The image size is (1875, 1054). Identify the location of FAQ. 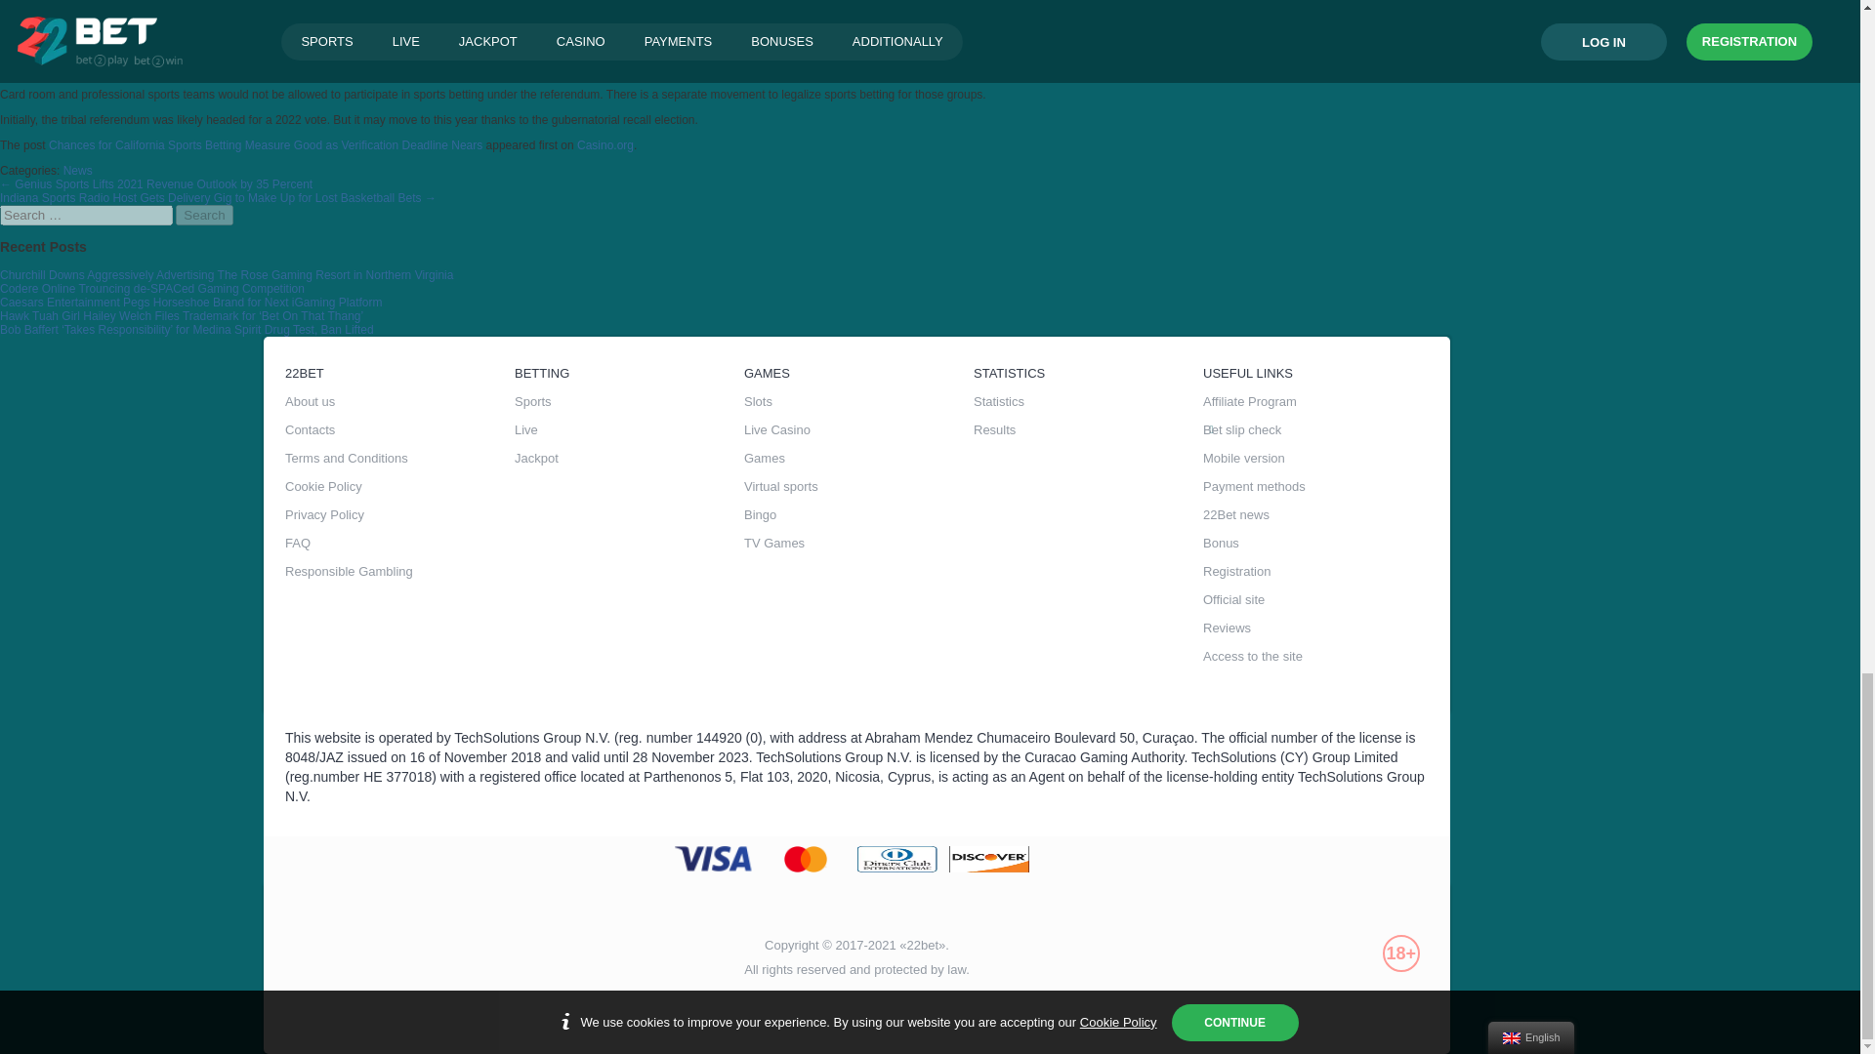
(396, 546).